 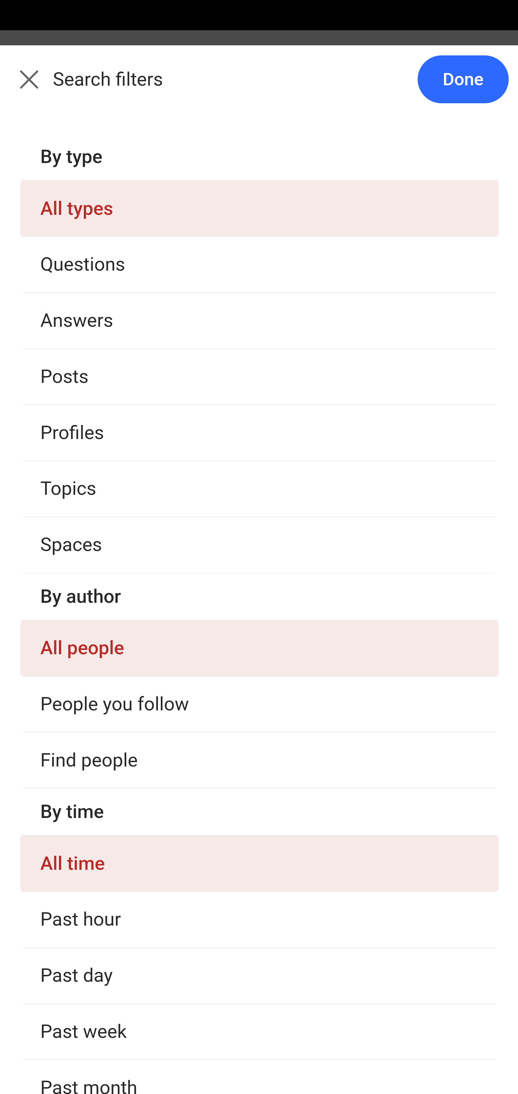 What do you see at coordinates (260, 913) in the screenshot?
I see `What industries will virtual reality (VR) disrupt?` at bounding box center [260, 913].